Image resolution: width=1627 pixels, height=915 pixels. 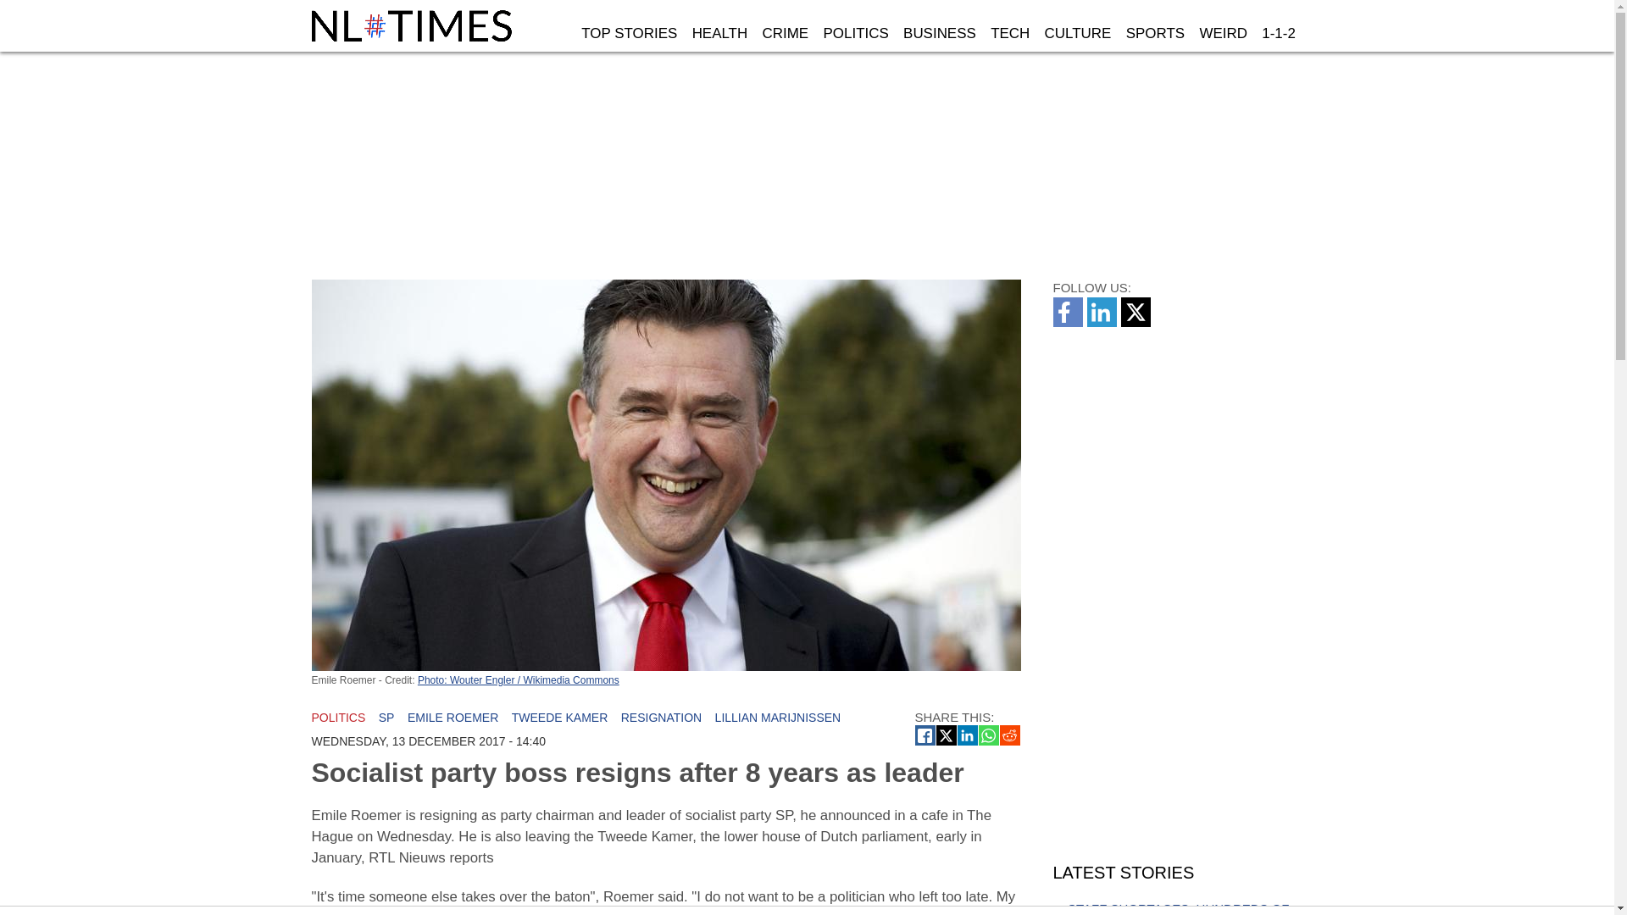 What do you see at coordinates (1069, 322) in the screenshot?
I see `Follow us on Facebook` at bounding box center [1069, 322].